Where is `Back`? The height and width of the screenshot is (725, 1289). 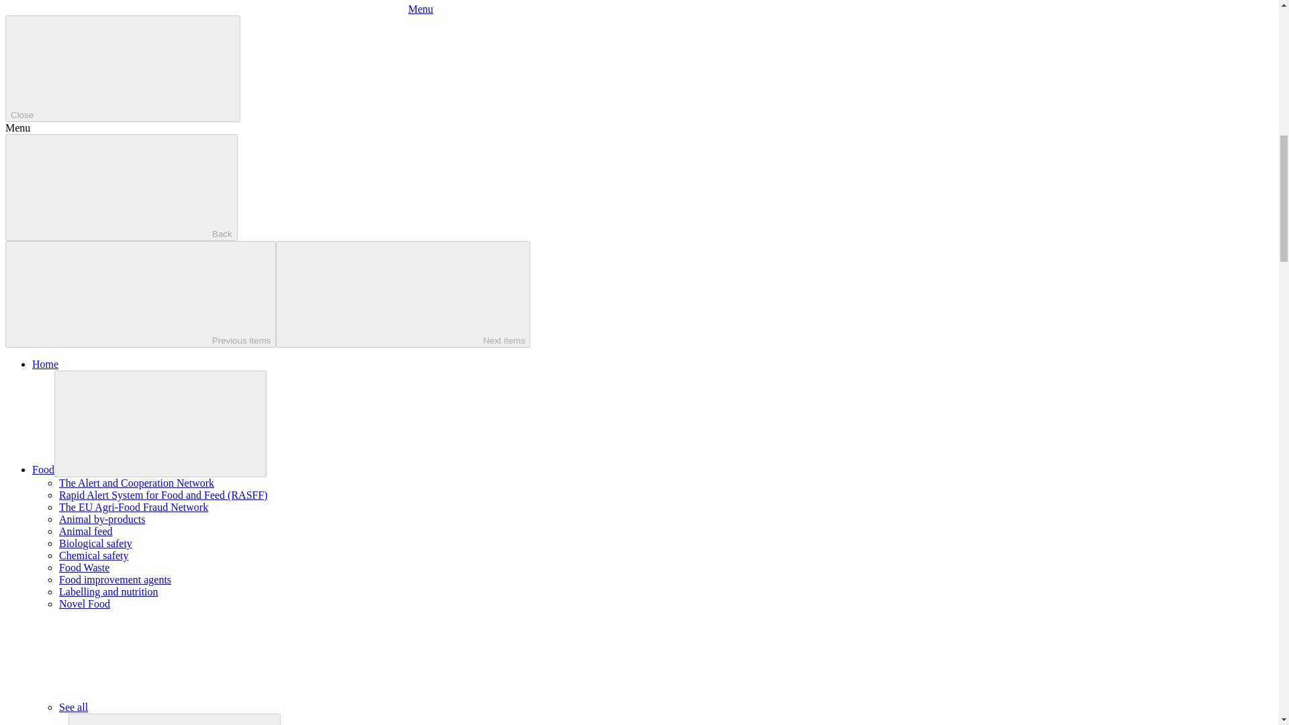
Back is located at coordinates (121, 187).